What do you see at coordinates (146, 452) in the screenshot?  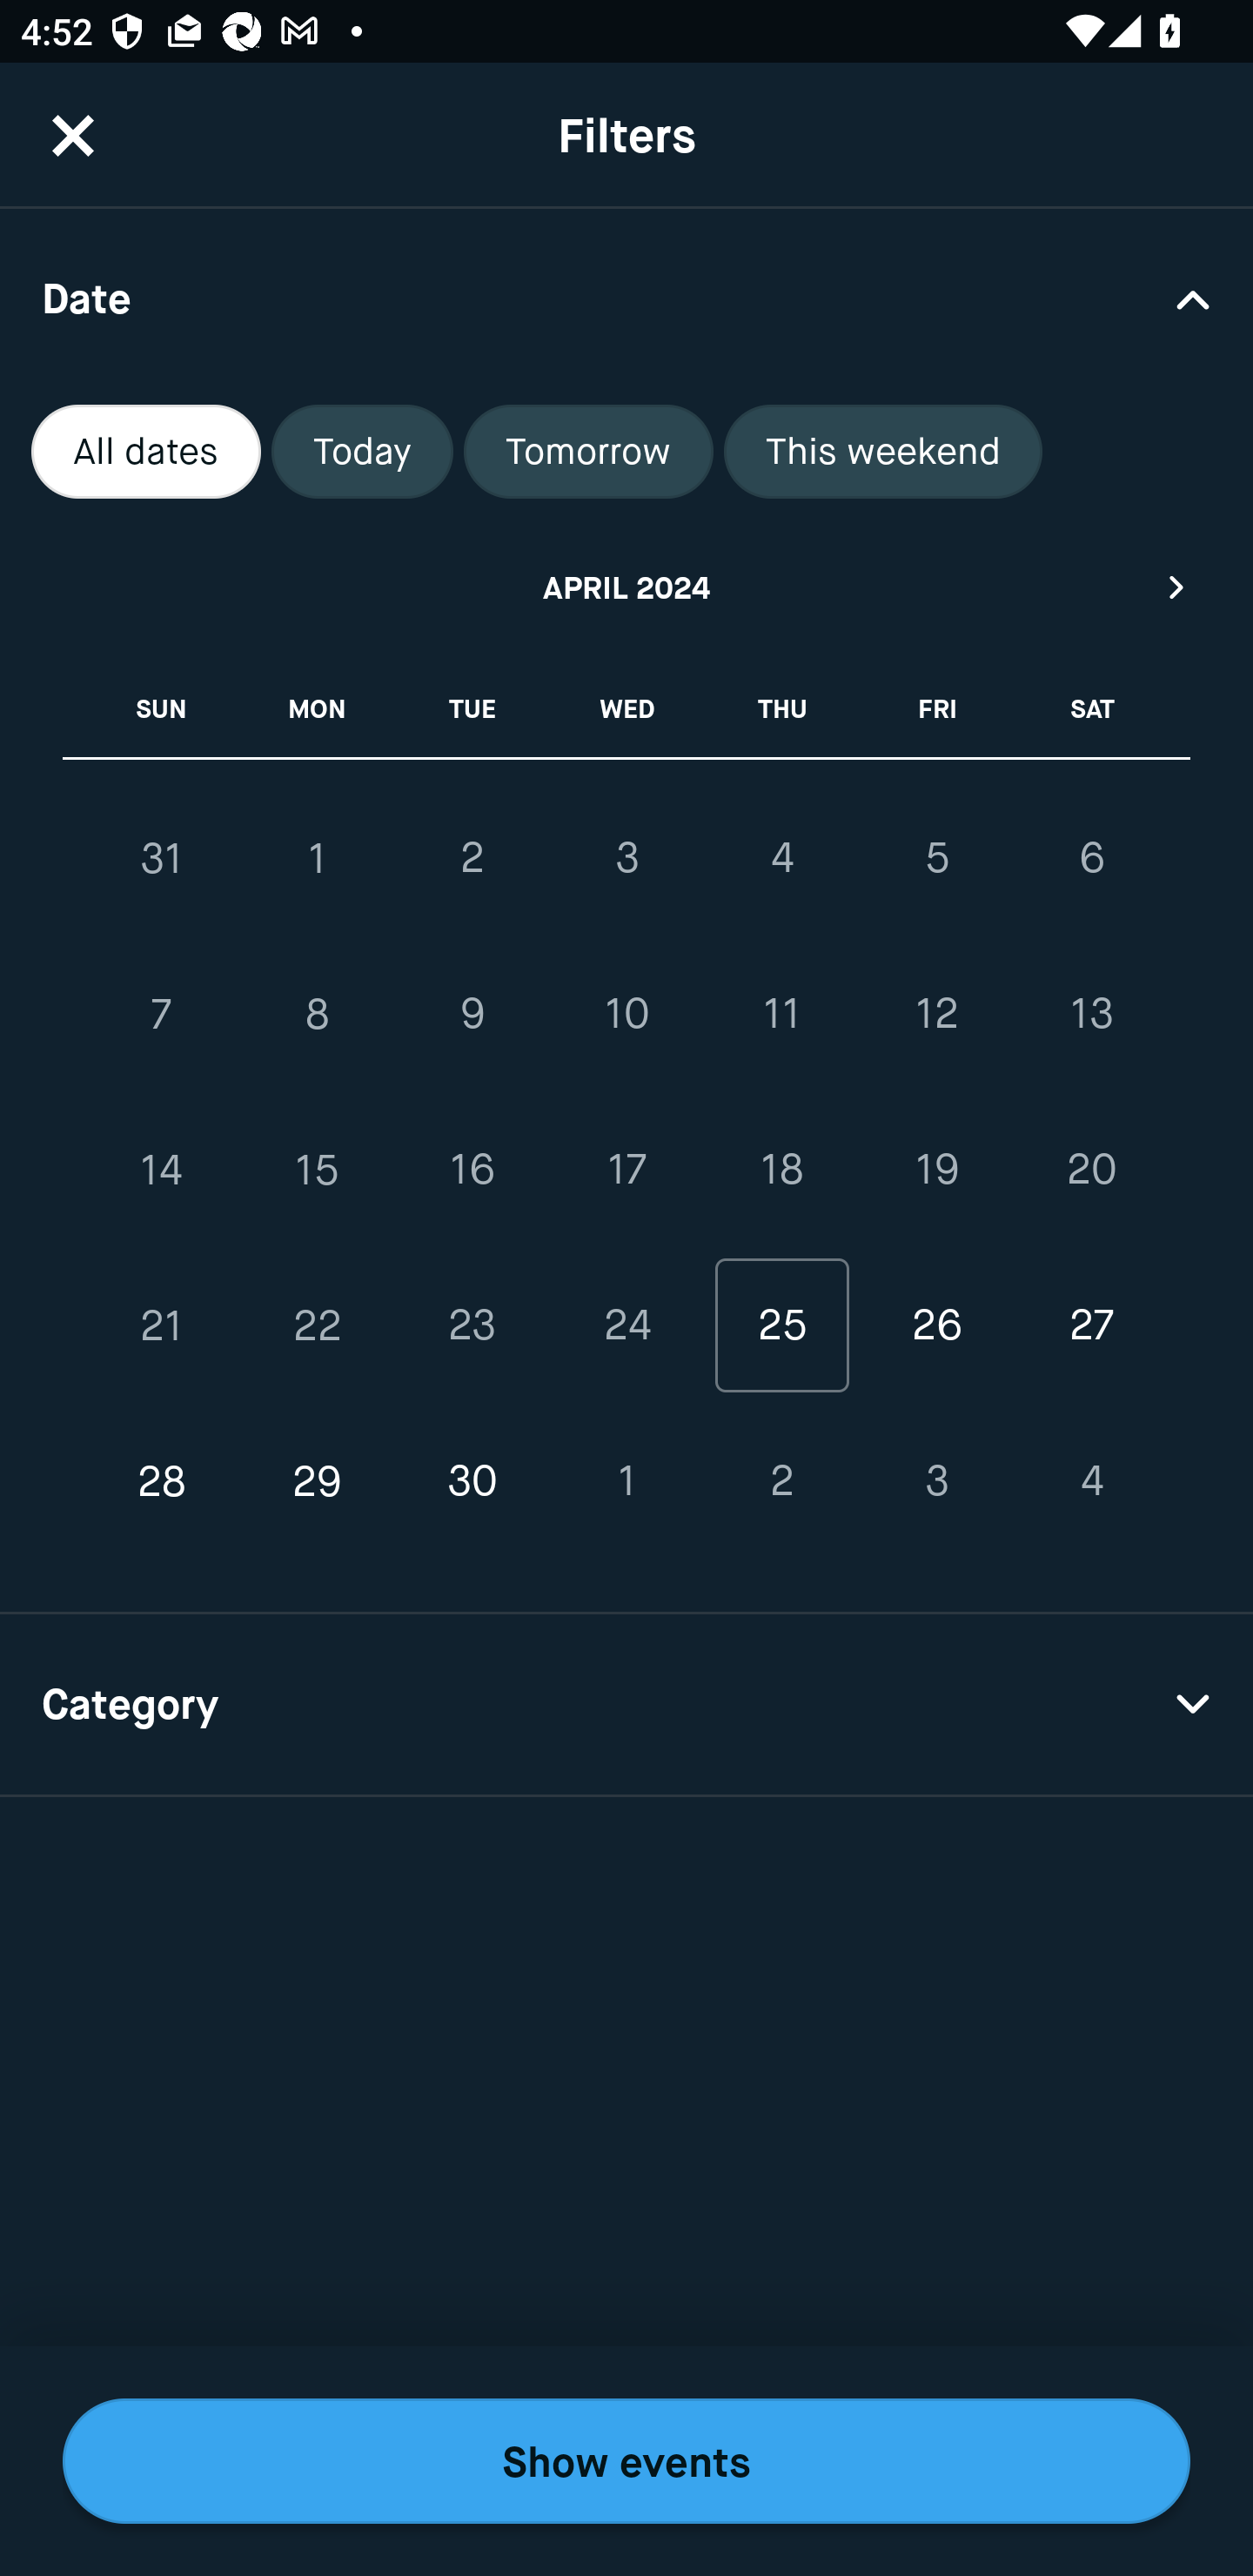 I see `All dates` at bounding box center [146, 452].